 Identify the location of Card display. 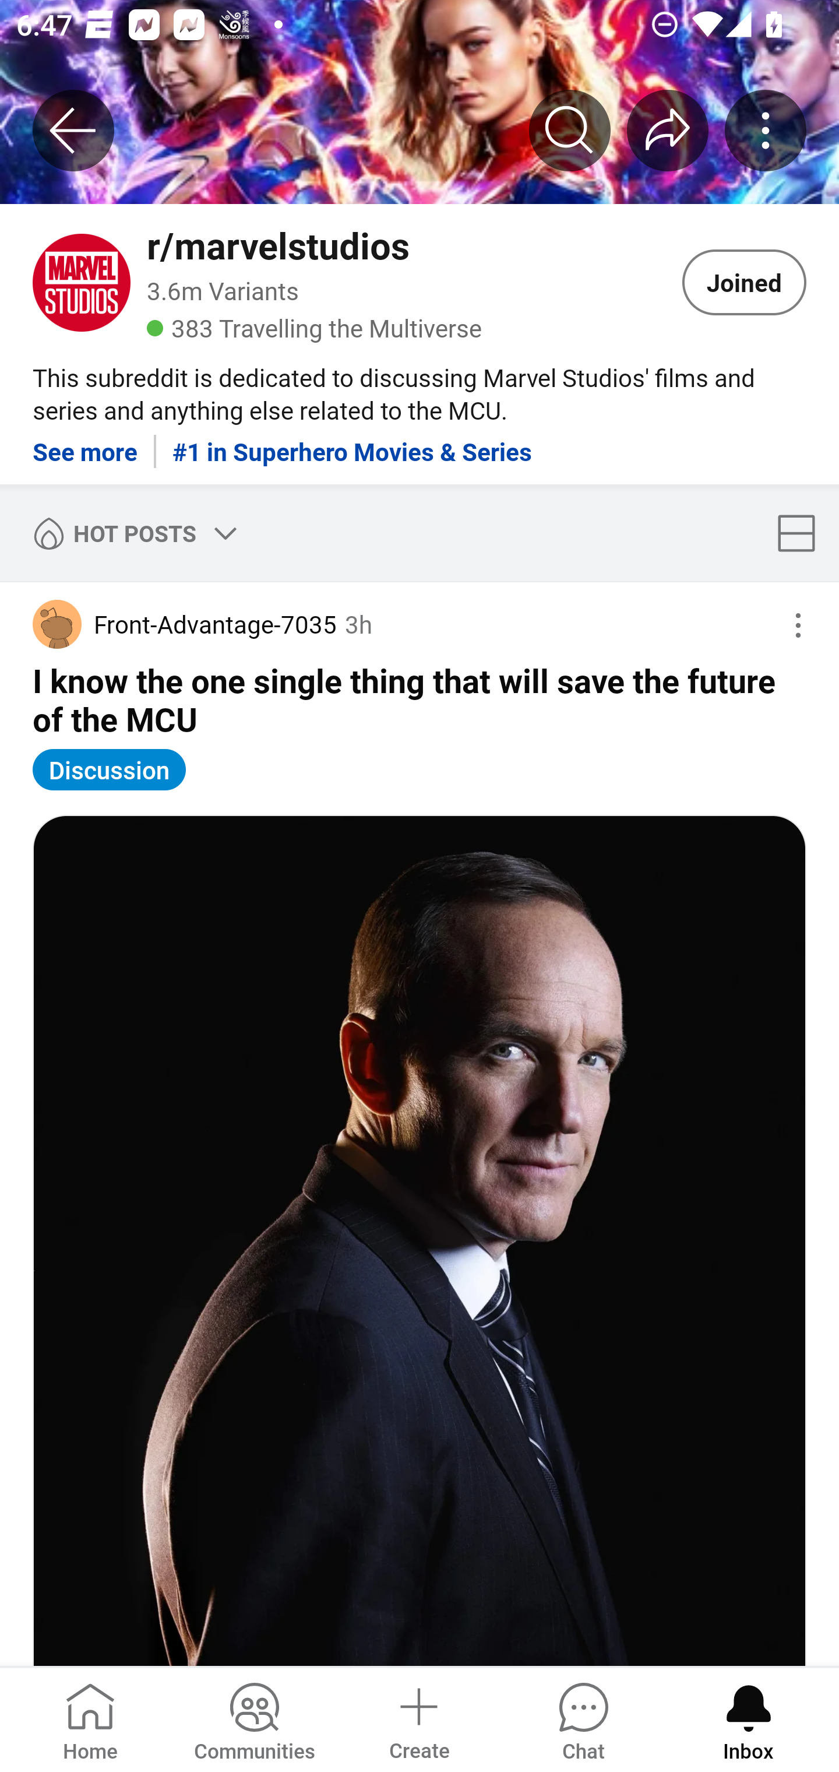
(803, 533).